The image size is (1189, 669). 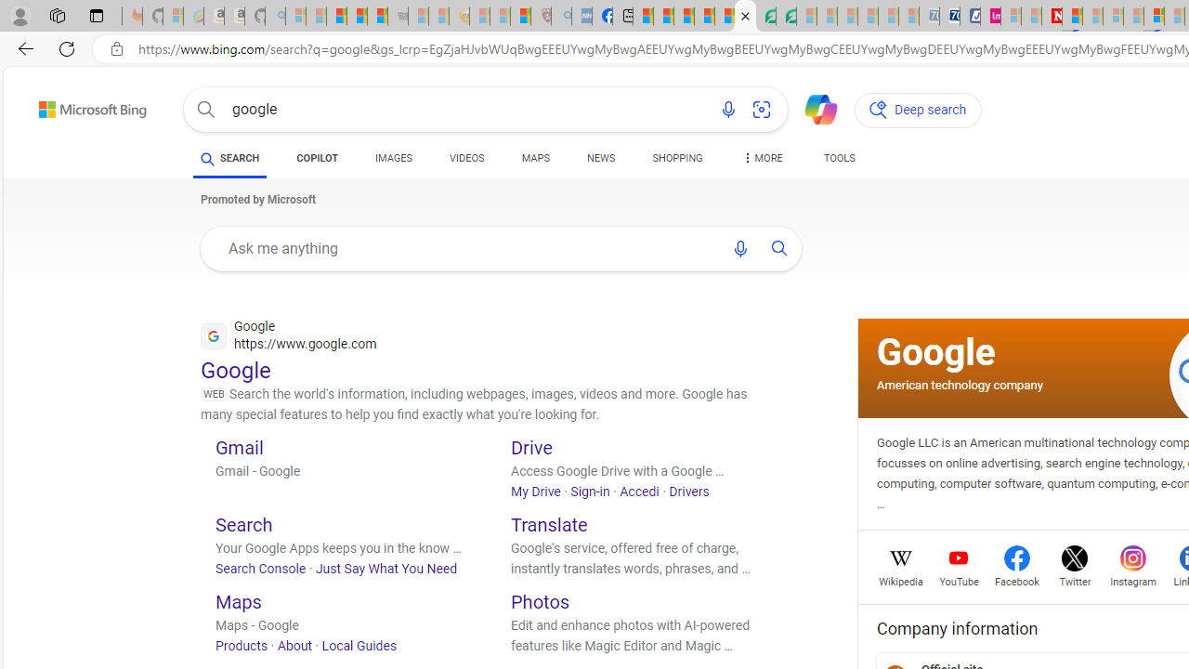 I want to click on My Drive, so click(x=536, y=491).